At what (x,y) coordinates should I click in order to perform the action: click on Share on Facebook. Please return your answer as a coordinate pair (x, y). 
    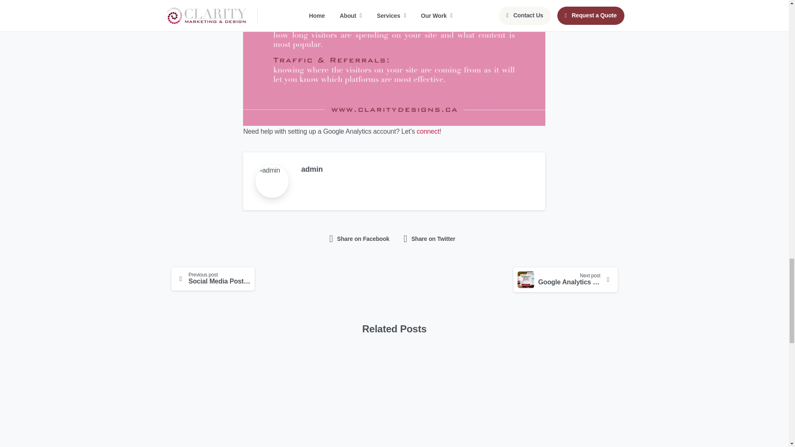
    Looking at the image, I should click on (417, 170).